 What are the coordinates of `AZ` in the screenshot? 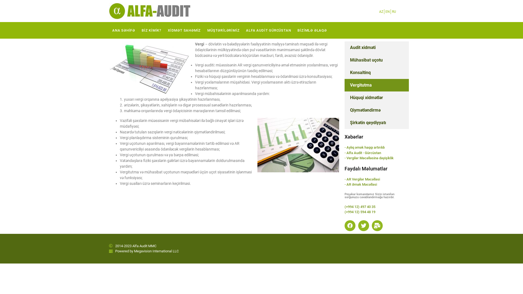 It's located at (381, 12).